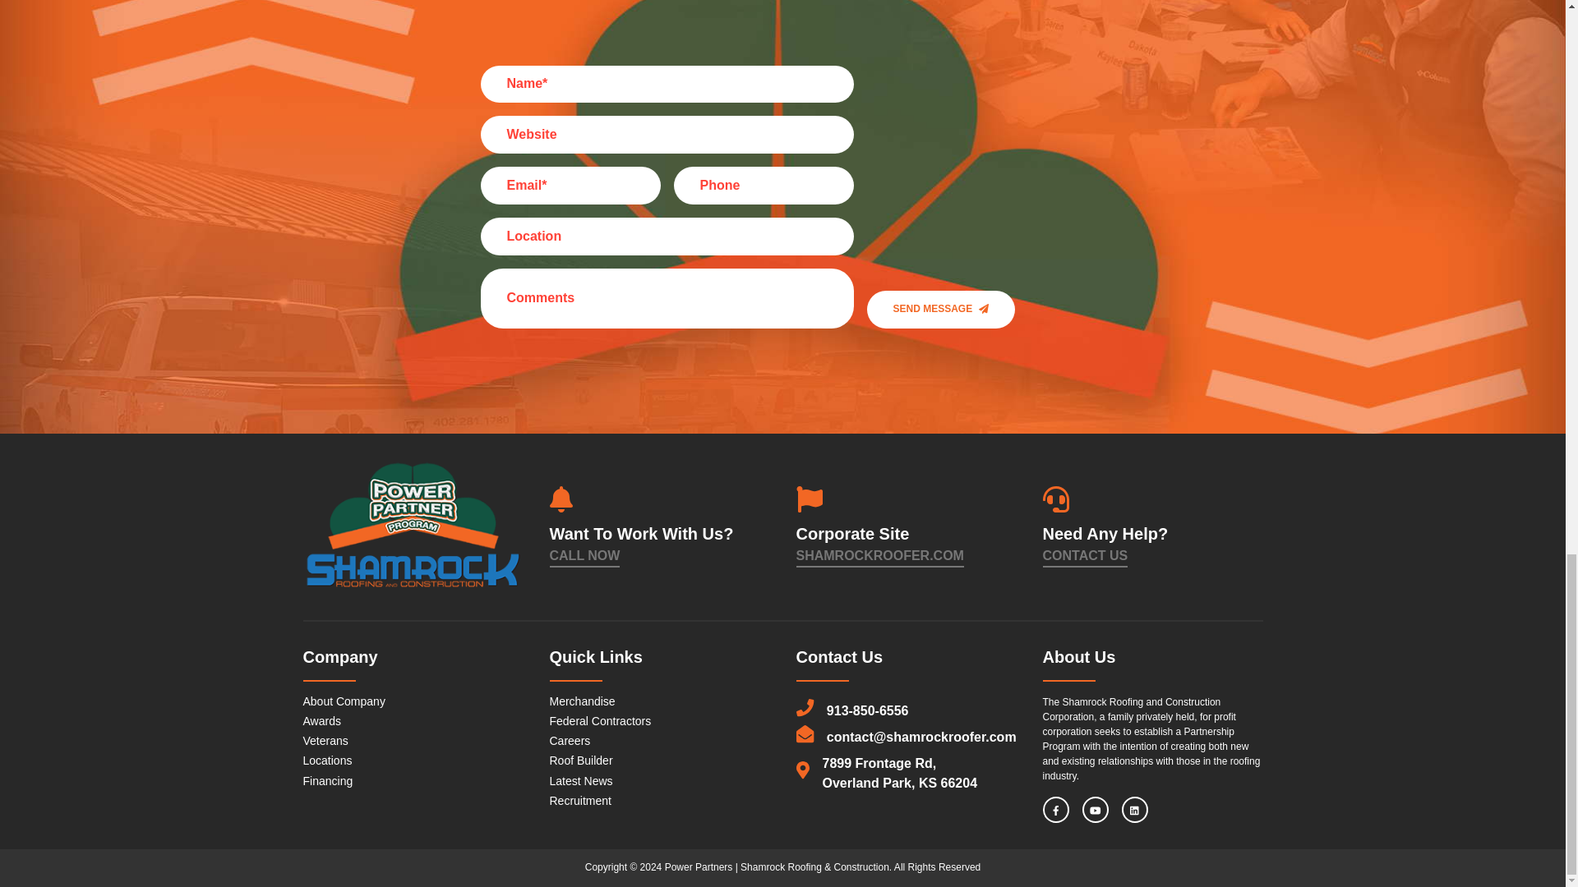 The height and width of the screenshot is (887, 1578). Describe the element at coordinates (344, 701) in the screenshot. I see `About Company` at that location.